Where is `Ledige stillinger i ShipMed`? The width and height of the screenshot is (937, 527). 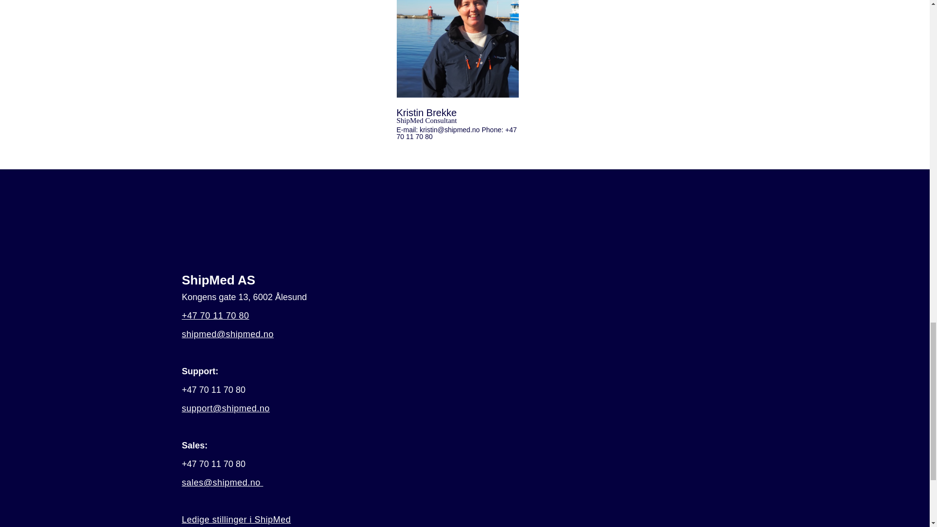
Ledige stillinger i ShipMed is located at coordinates (236, 519).